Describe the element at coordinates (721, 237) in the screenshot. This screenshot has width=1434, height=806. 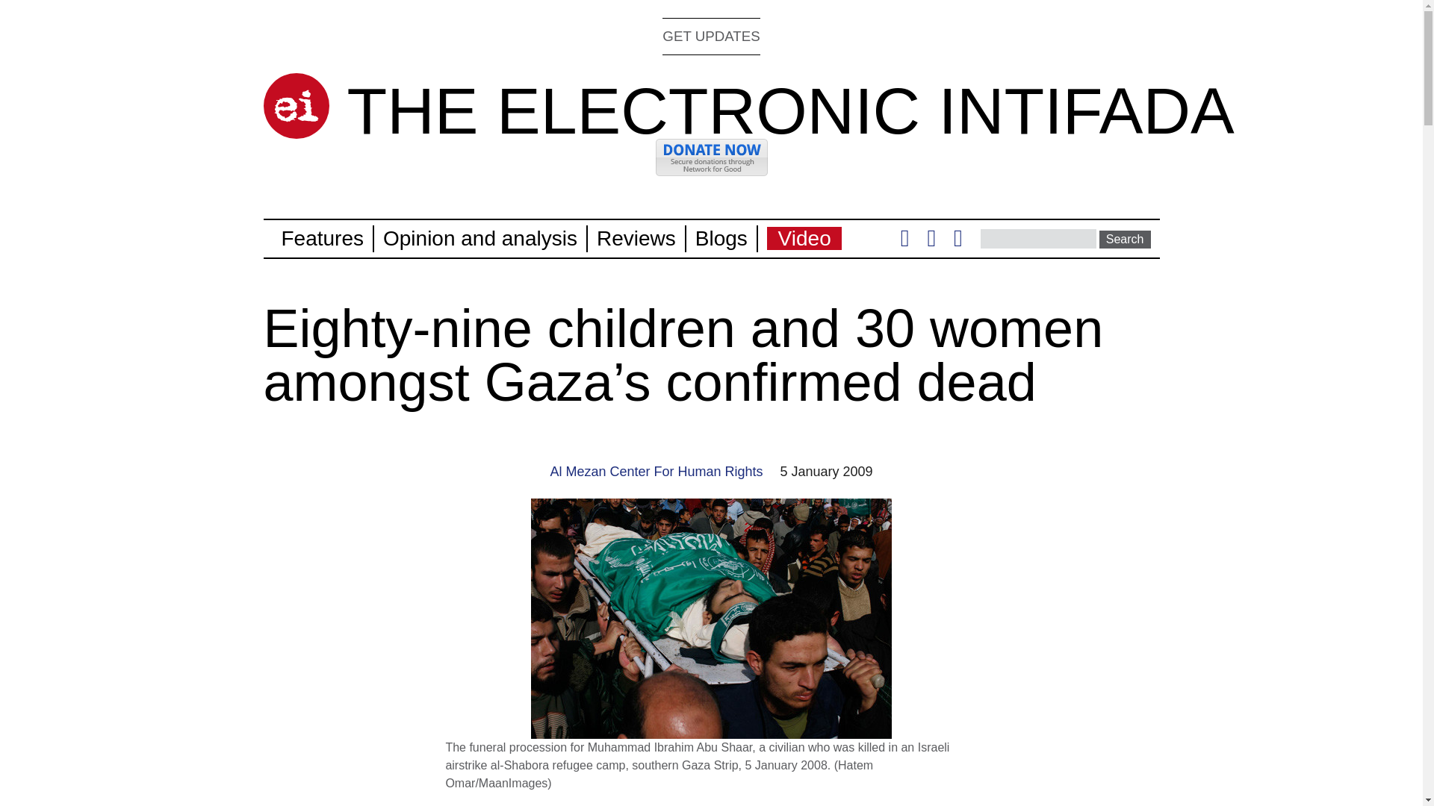
I see `Blogs` at that location.